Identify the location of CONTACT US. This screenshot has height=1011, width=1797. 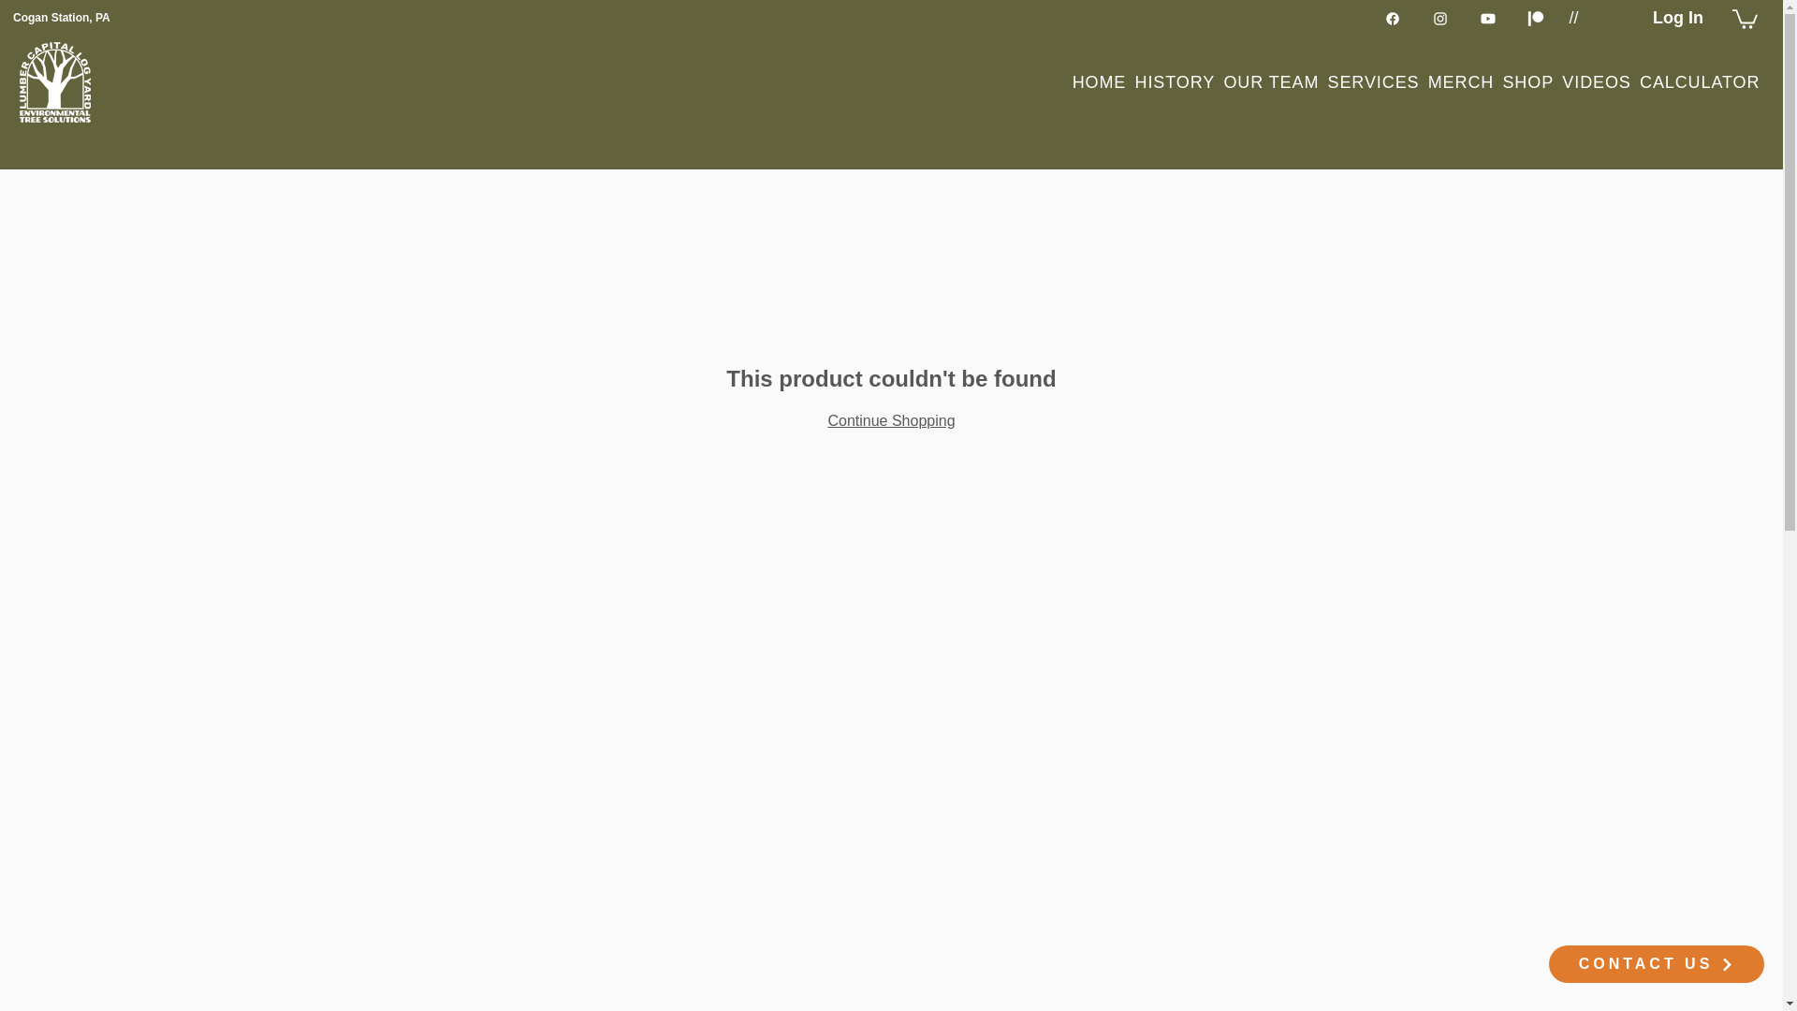
(1657, 963).